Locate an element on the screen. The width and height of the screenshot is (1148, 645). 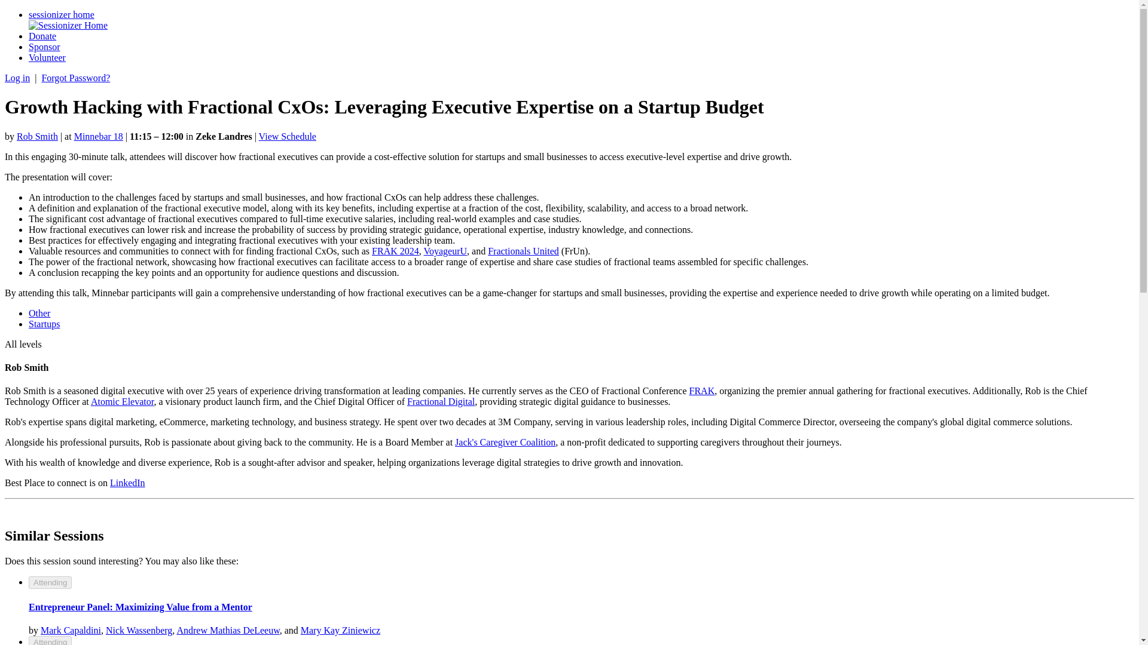
FRAK is located at coordinates (702, 391).